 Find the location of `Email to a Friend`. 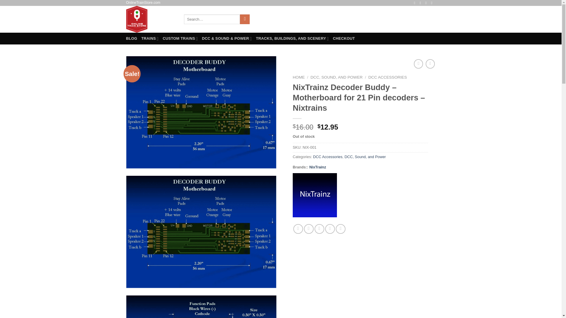

Email to a Friend is located at coordinates (320, 229).